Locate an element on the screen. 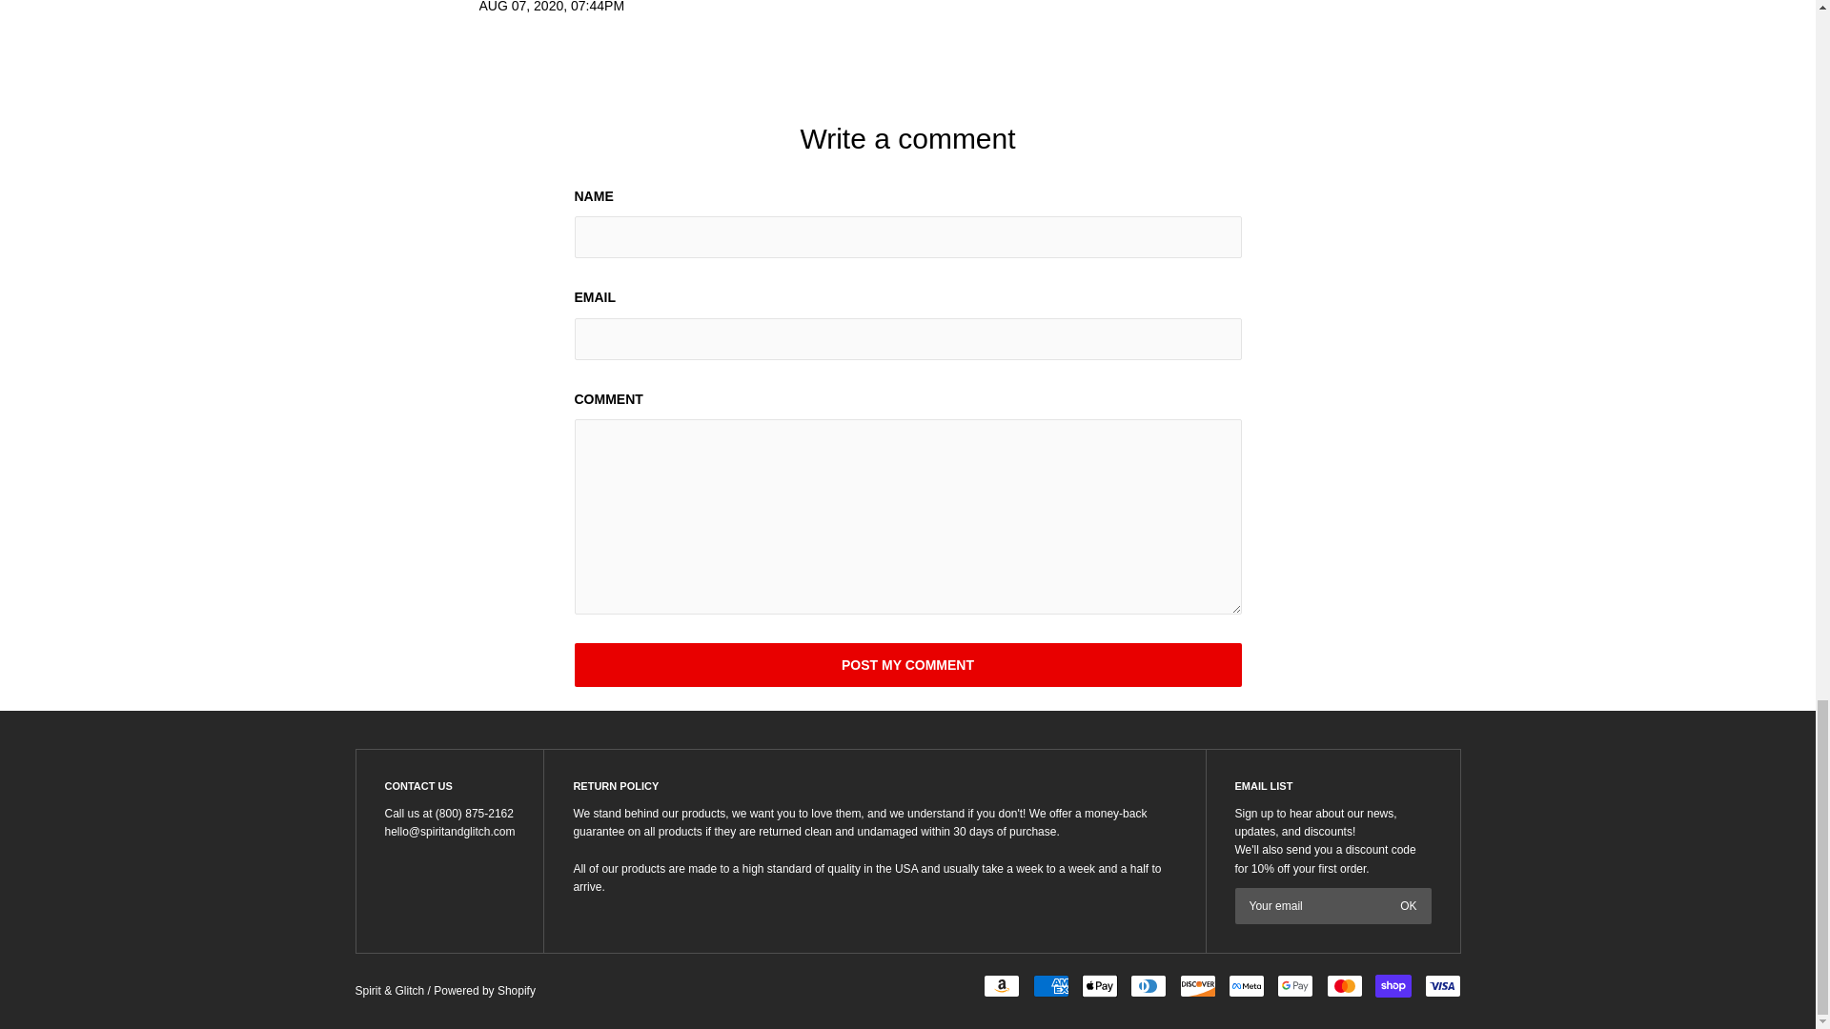  Diners Club is located at coordinates (1149, 985).